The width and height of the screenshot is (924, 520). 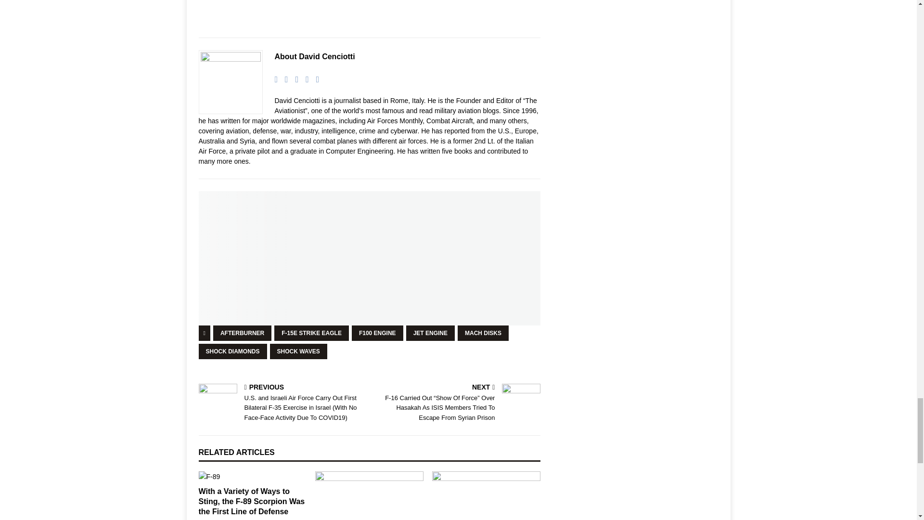 I want to click on F-15E STRIKE EAGLE, so click(x=312, y=333).